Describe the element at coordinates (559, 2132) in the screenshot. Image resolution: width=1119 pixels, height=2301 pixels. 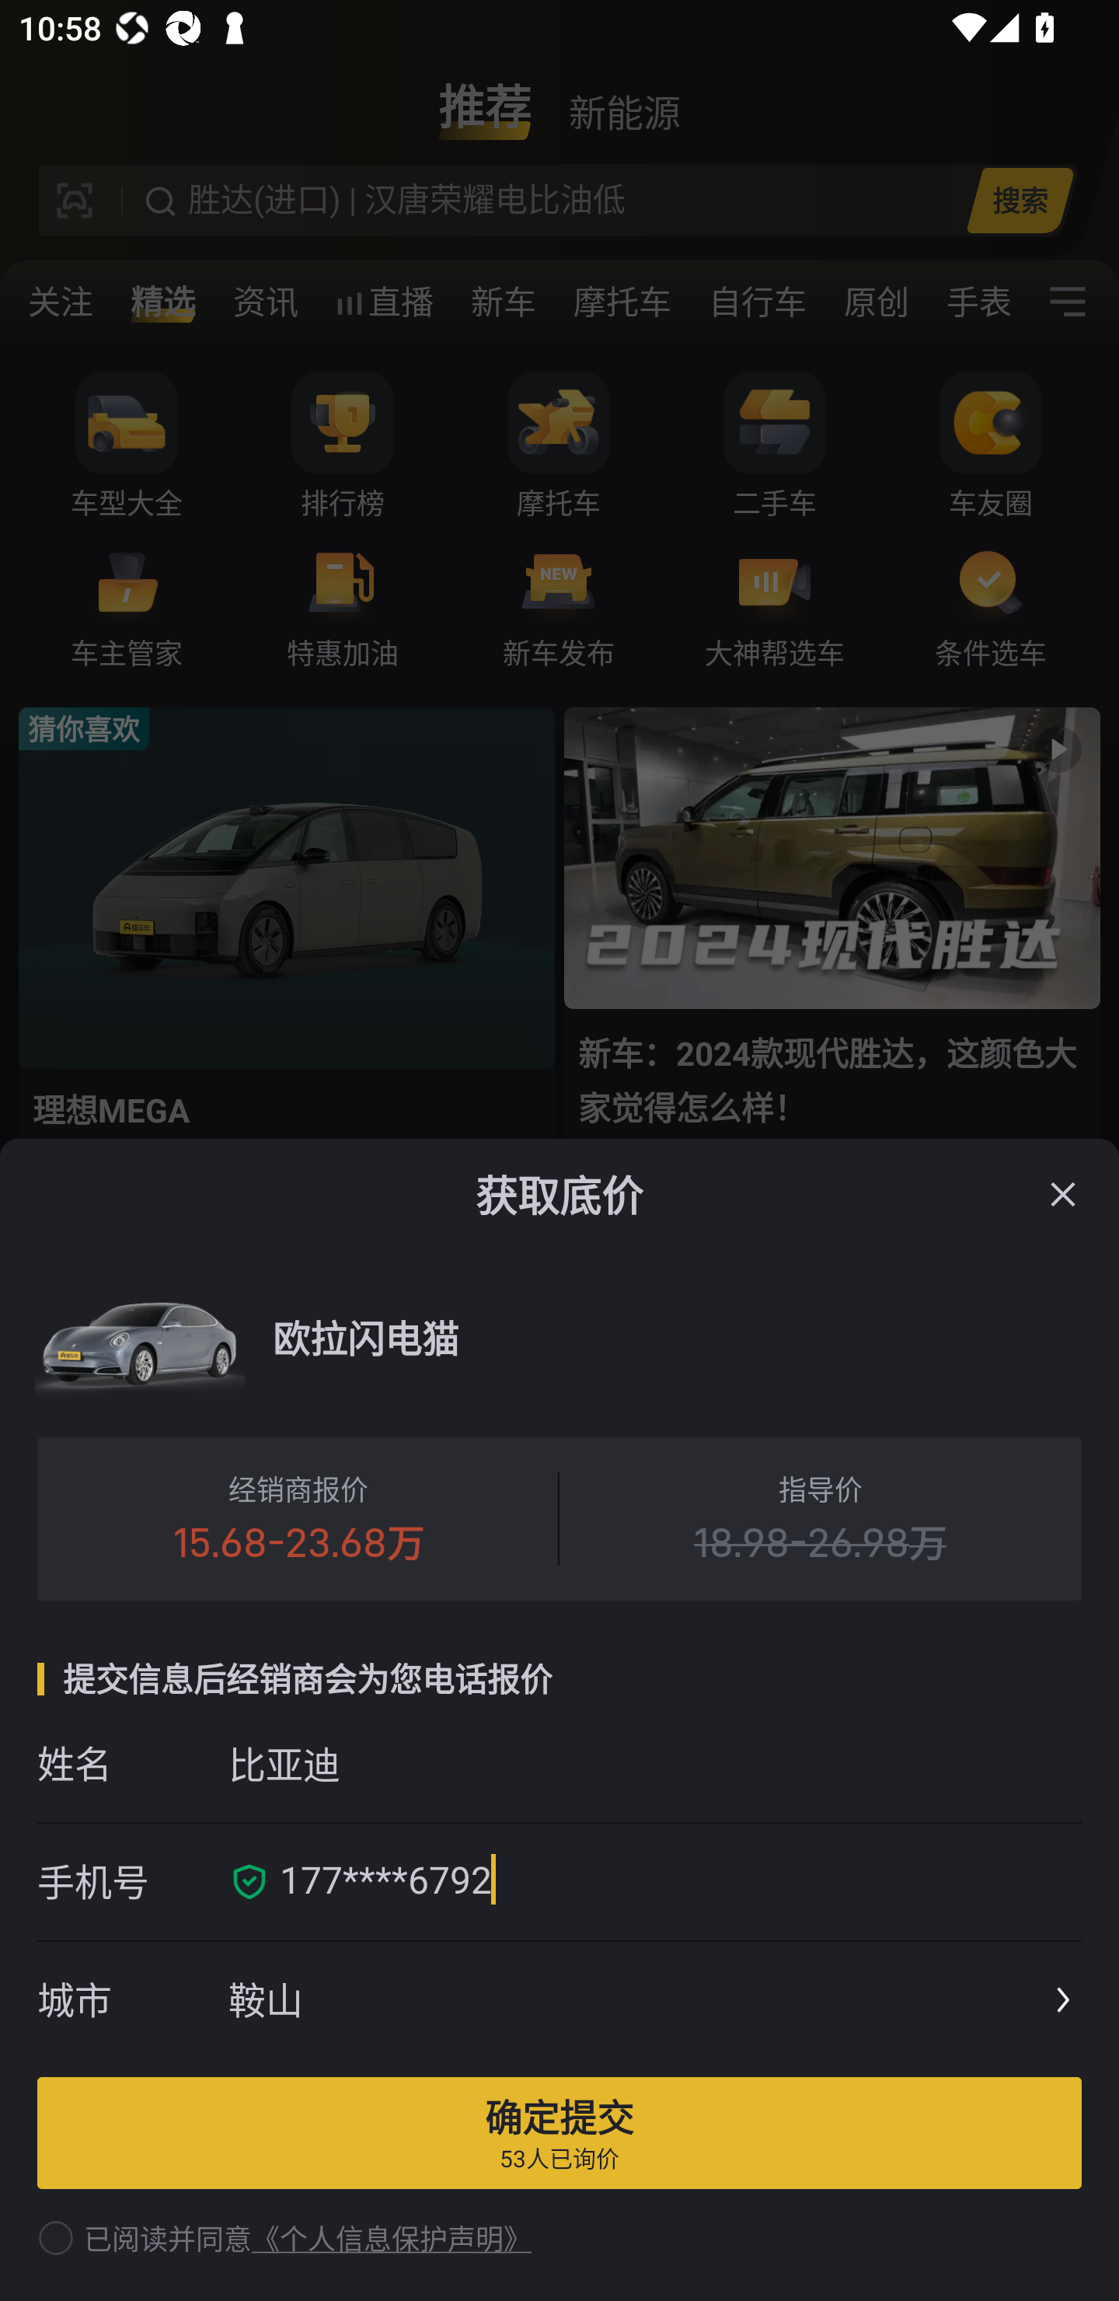
I see `确定提交 53人已询价` at that location.